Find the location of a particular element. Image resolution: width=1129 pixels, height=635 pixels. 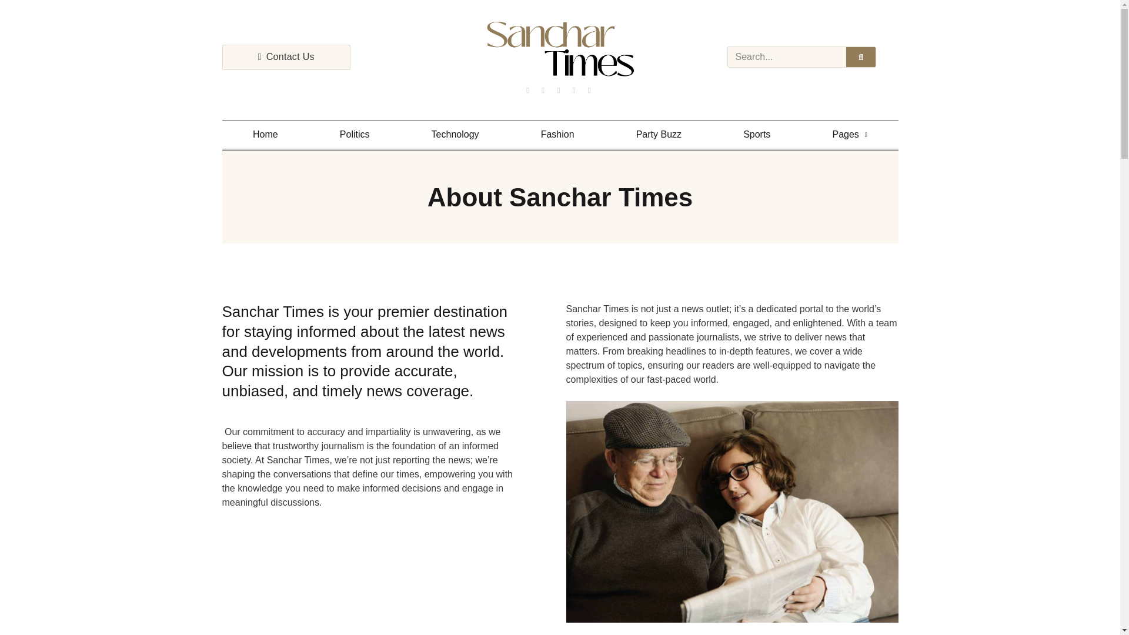

Politics is located at coordinates (354, 135).